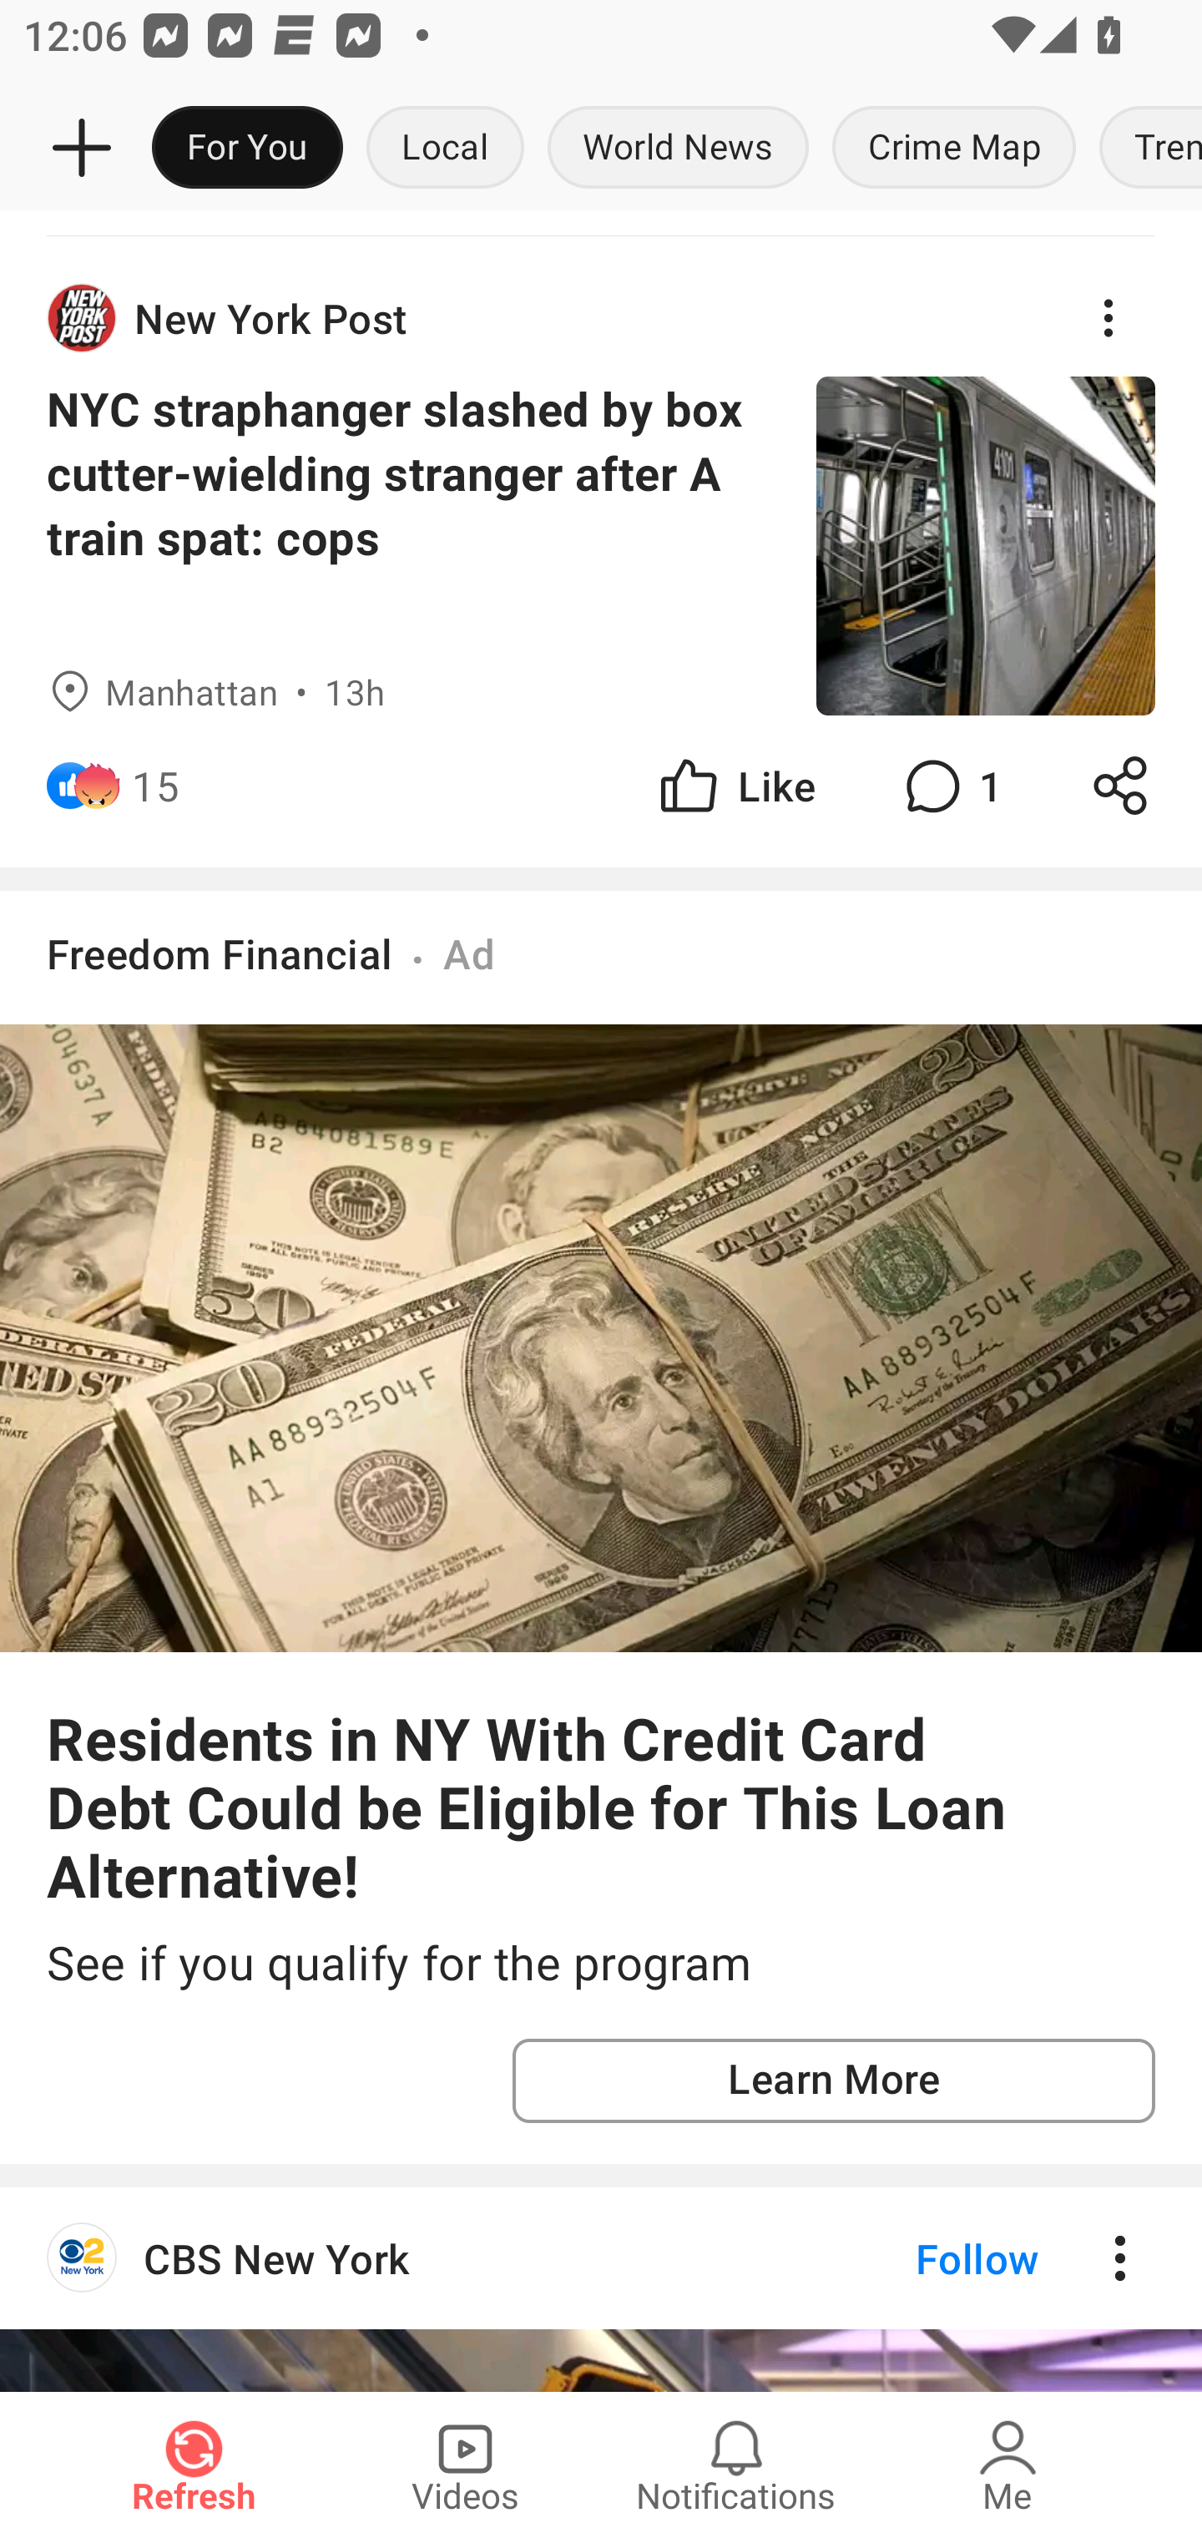 Image resolution: width=1202 pixels, height=2538 pixels. Describe the element at coordinates (220, 953) in the screenshot. I see `Freedom Financial` at that location.